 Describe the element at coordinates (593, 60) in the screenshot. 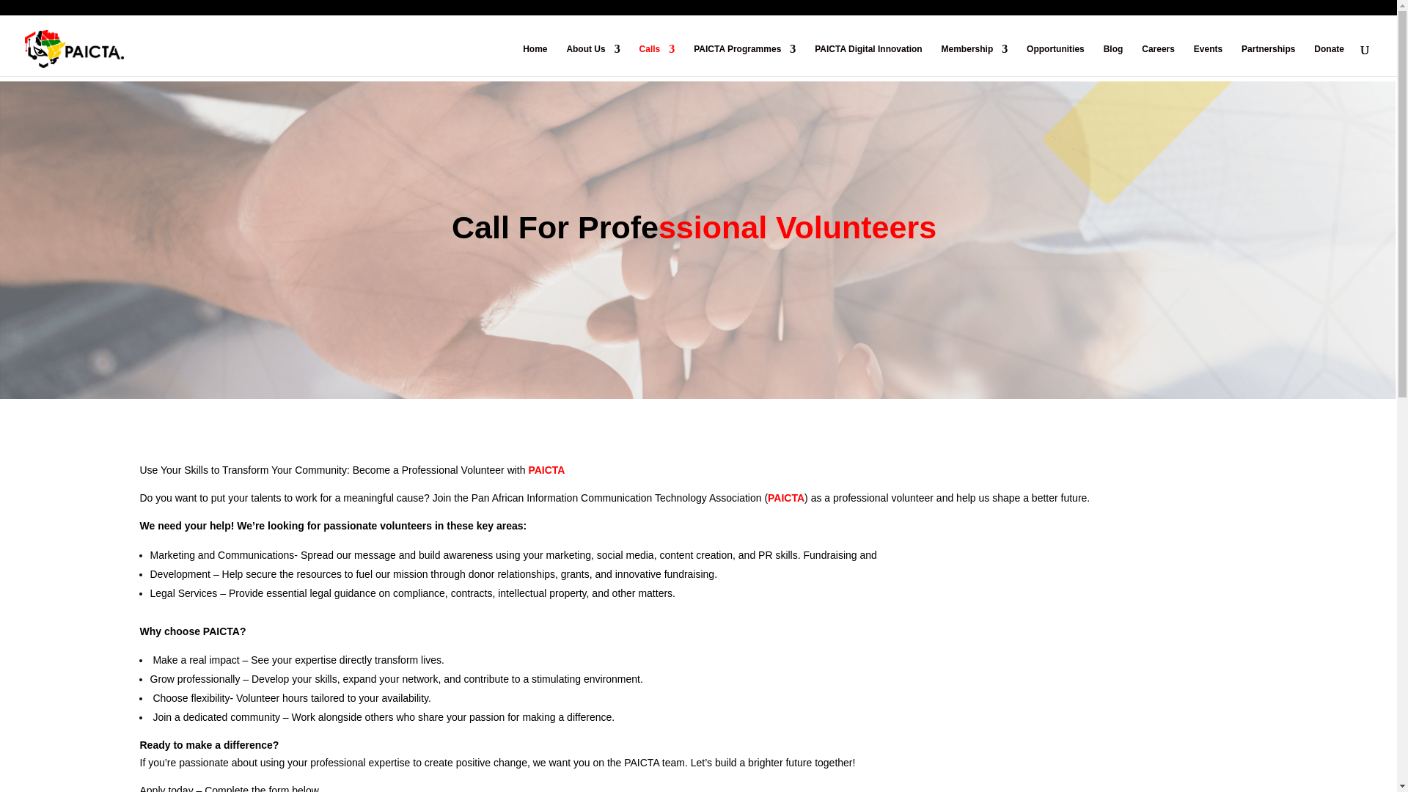

I see `About Us` at that location.